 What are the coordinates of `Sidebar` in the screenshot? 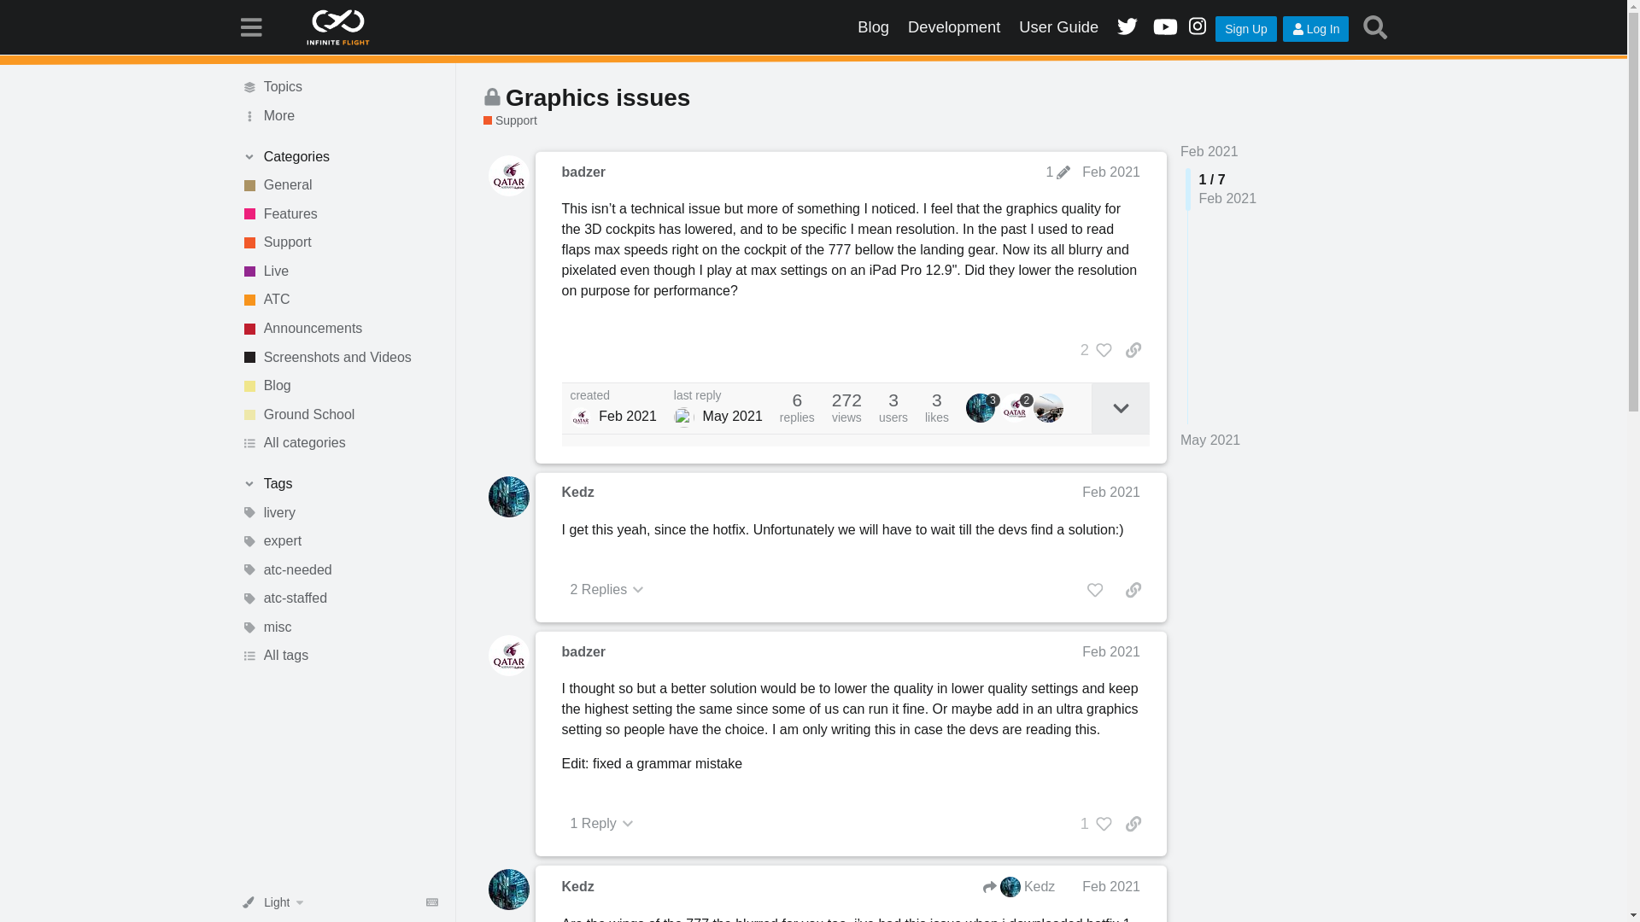 It's located at (250, 26).